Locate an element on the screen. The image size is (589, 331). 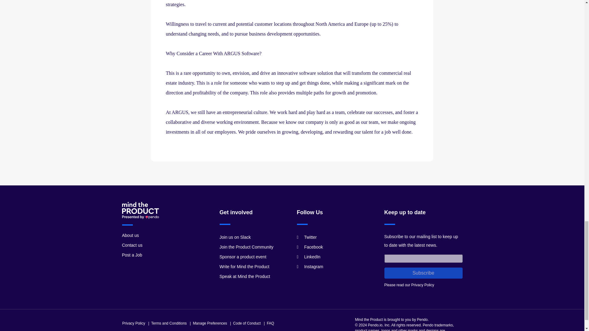
Instagram is located at coordinates (310, 267).